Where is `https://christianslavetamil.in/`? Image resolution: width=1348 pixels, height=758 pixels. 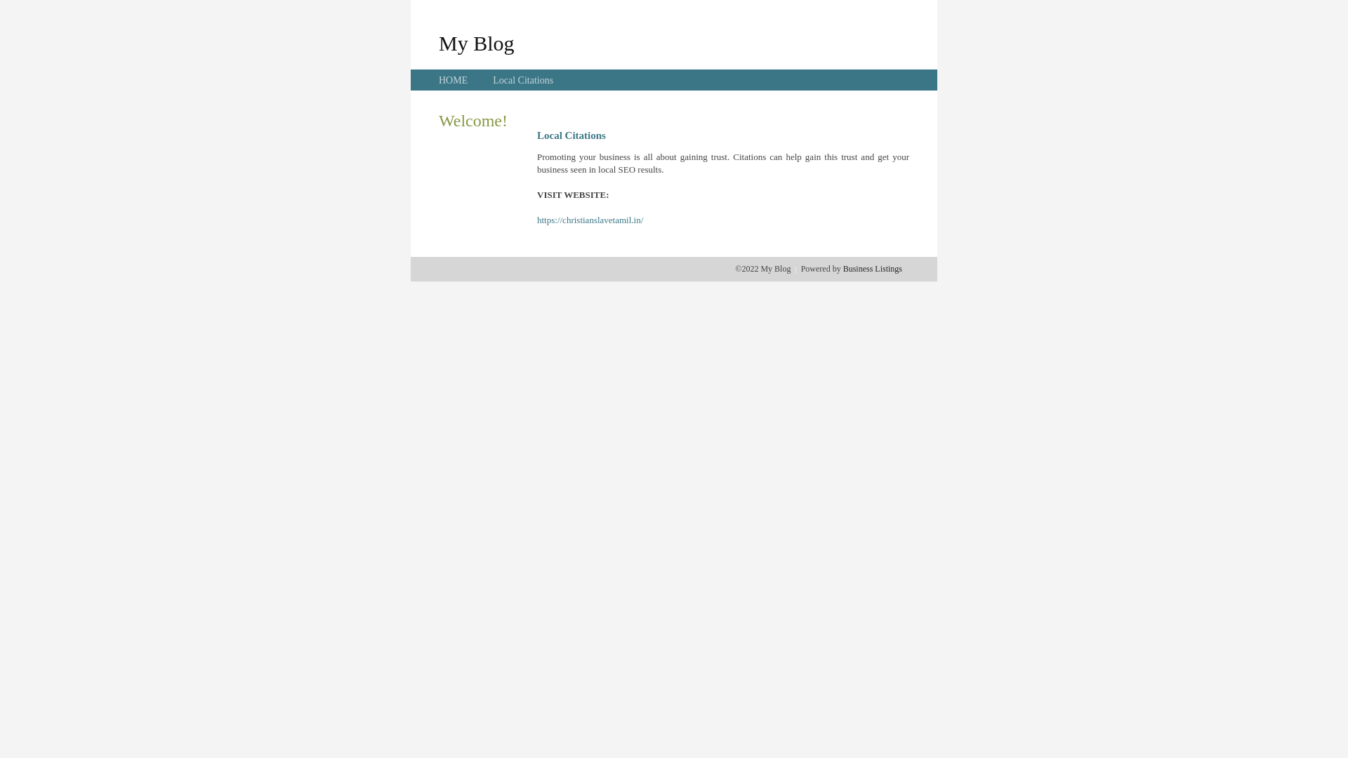 https://christianslavetamil.in/ is located at coordinates (590, 220).